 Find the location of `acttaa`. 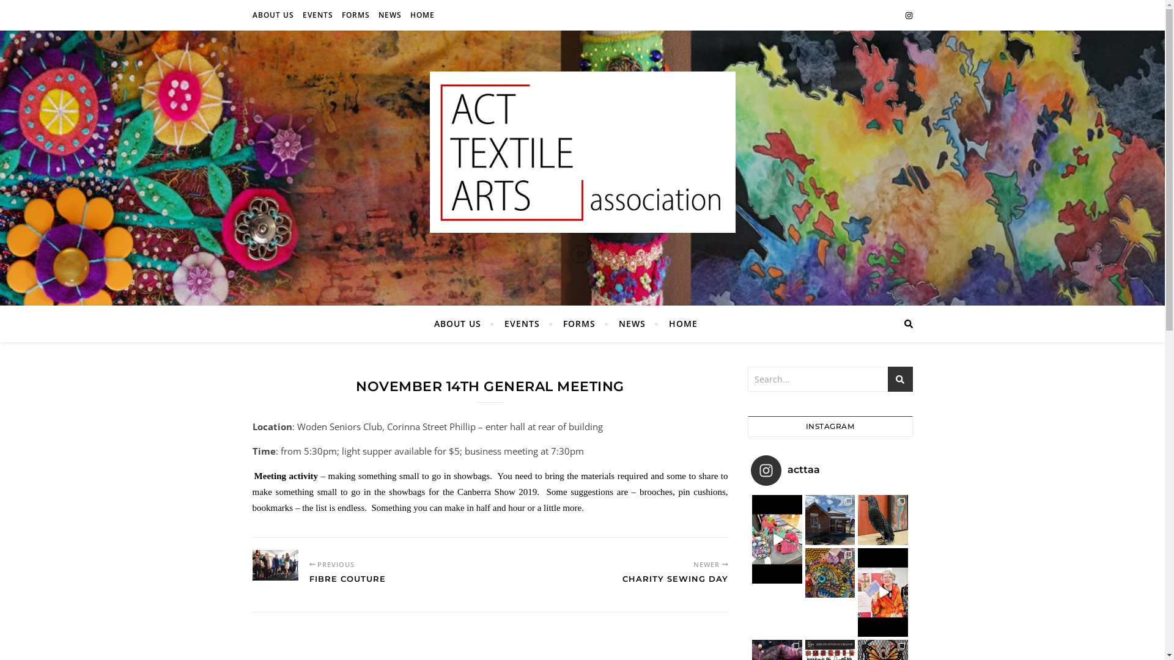

acttaa is located at coordinates (830, 471).